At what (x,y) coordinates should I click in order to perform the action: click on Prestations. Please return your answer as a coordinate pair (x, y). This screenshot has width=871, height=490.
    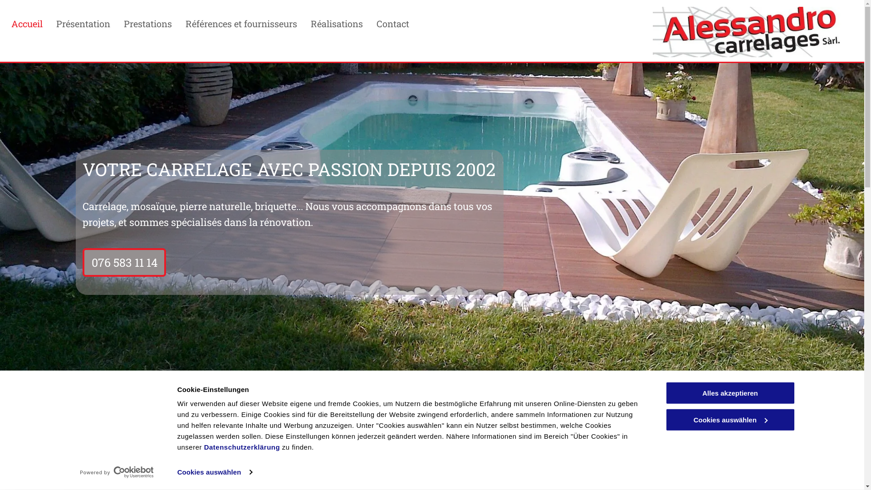
    Looking at the image, I should click on (148, 24).